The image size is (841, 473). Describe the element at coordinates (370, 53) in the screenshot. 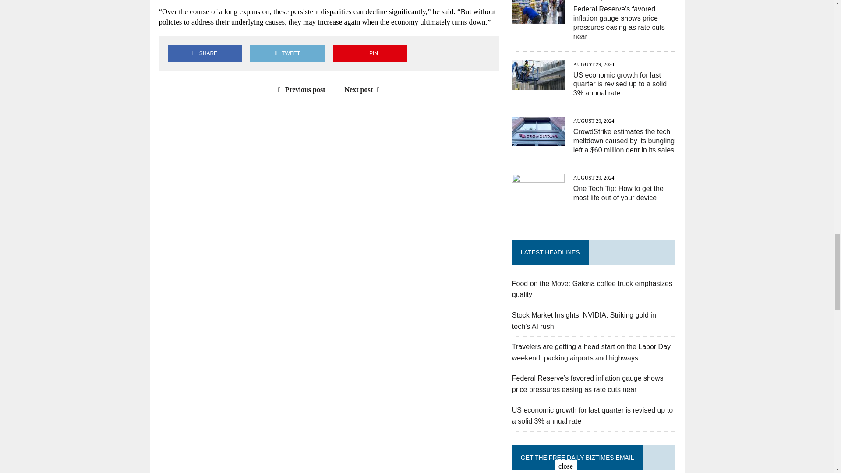

I see `Pin This Post` at that location.